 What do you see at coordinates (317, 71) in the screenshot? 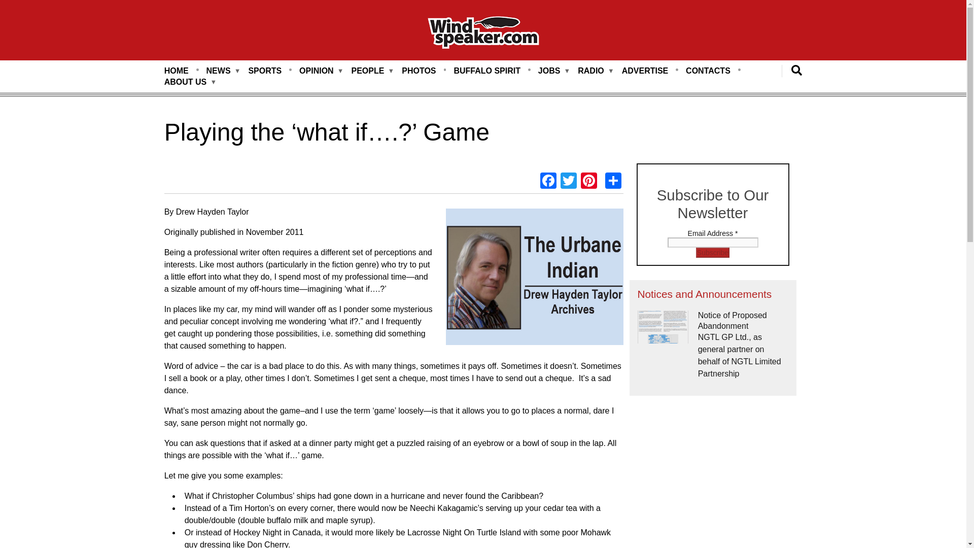
I see `Opinion` at bounding box center [317, 71].